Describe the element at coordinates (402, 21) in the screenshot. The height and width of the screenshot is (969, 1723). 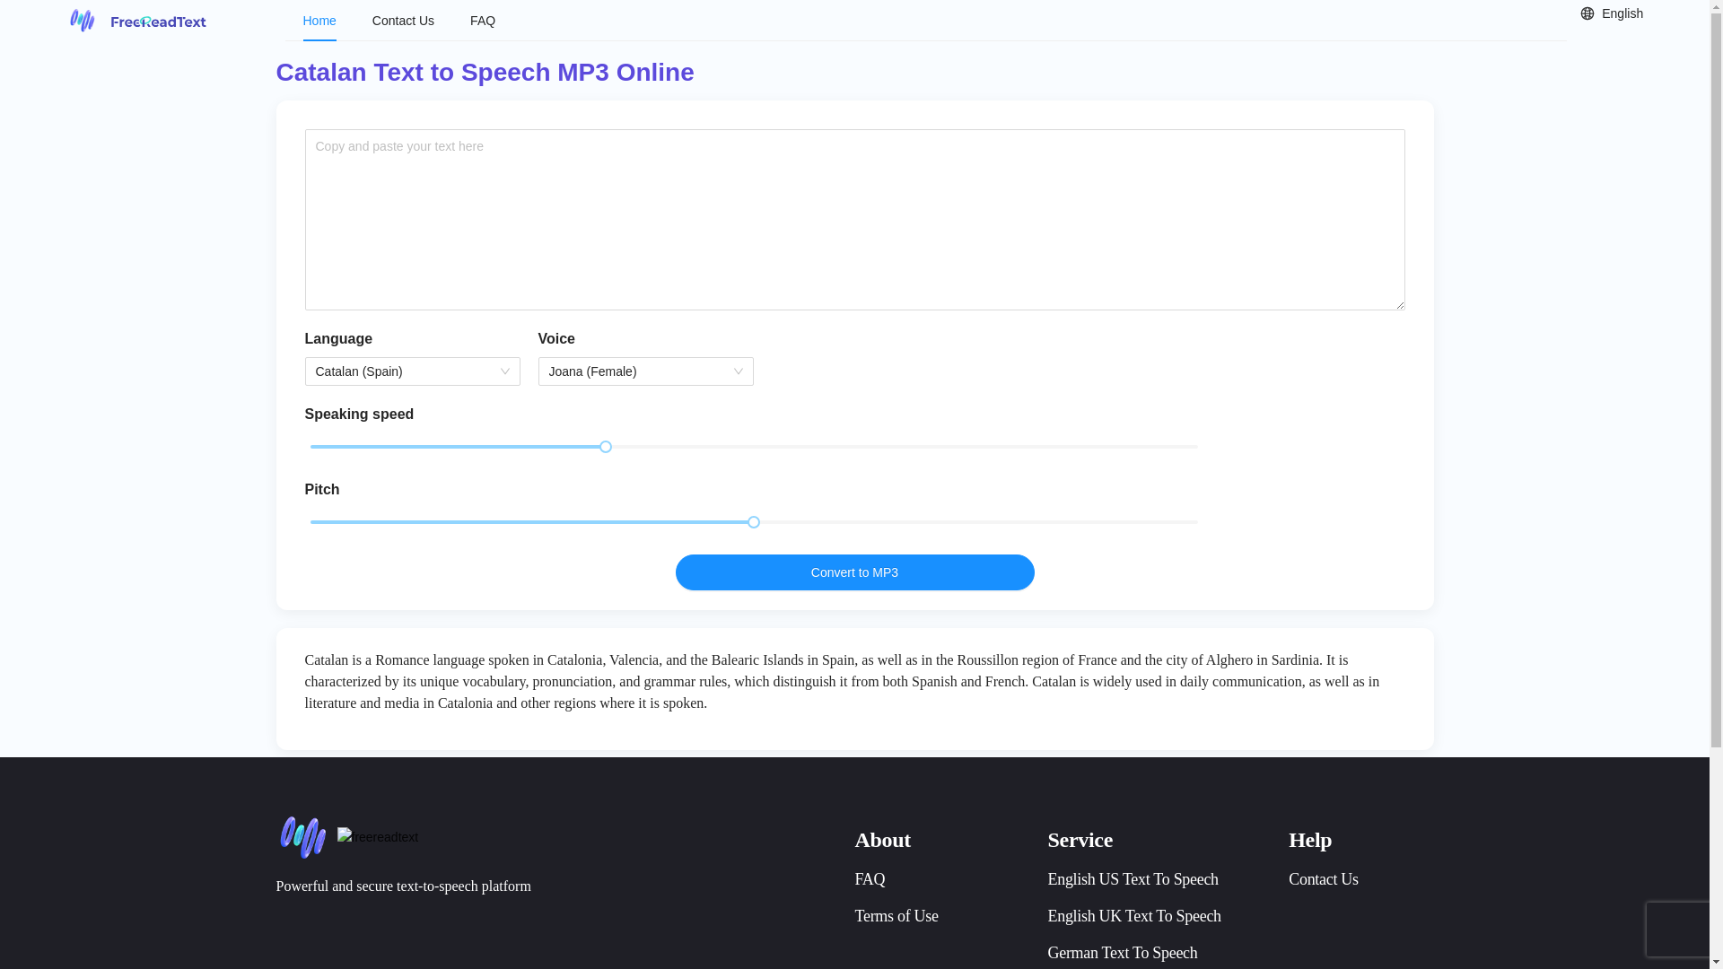
I see `Contact Us` at that location.